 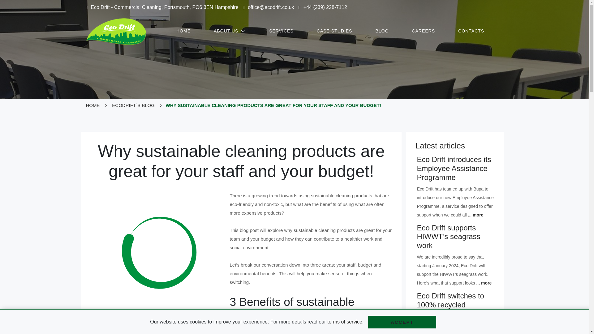 What do you see at coordinates (471, 31) in the screenshot?
I see `CONTACTS` at bounding box center [471, 31].